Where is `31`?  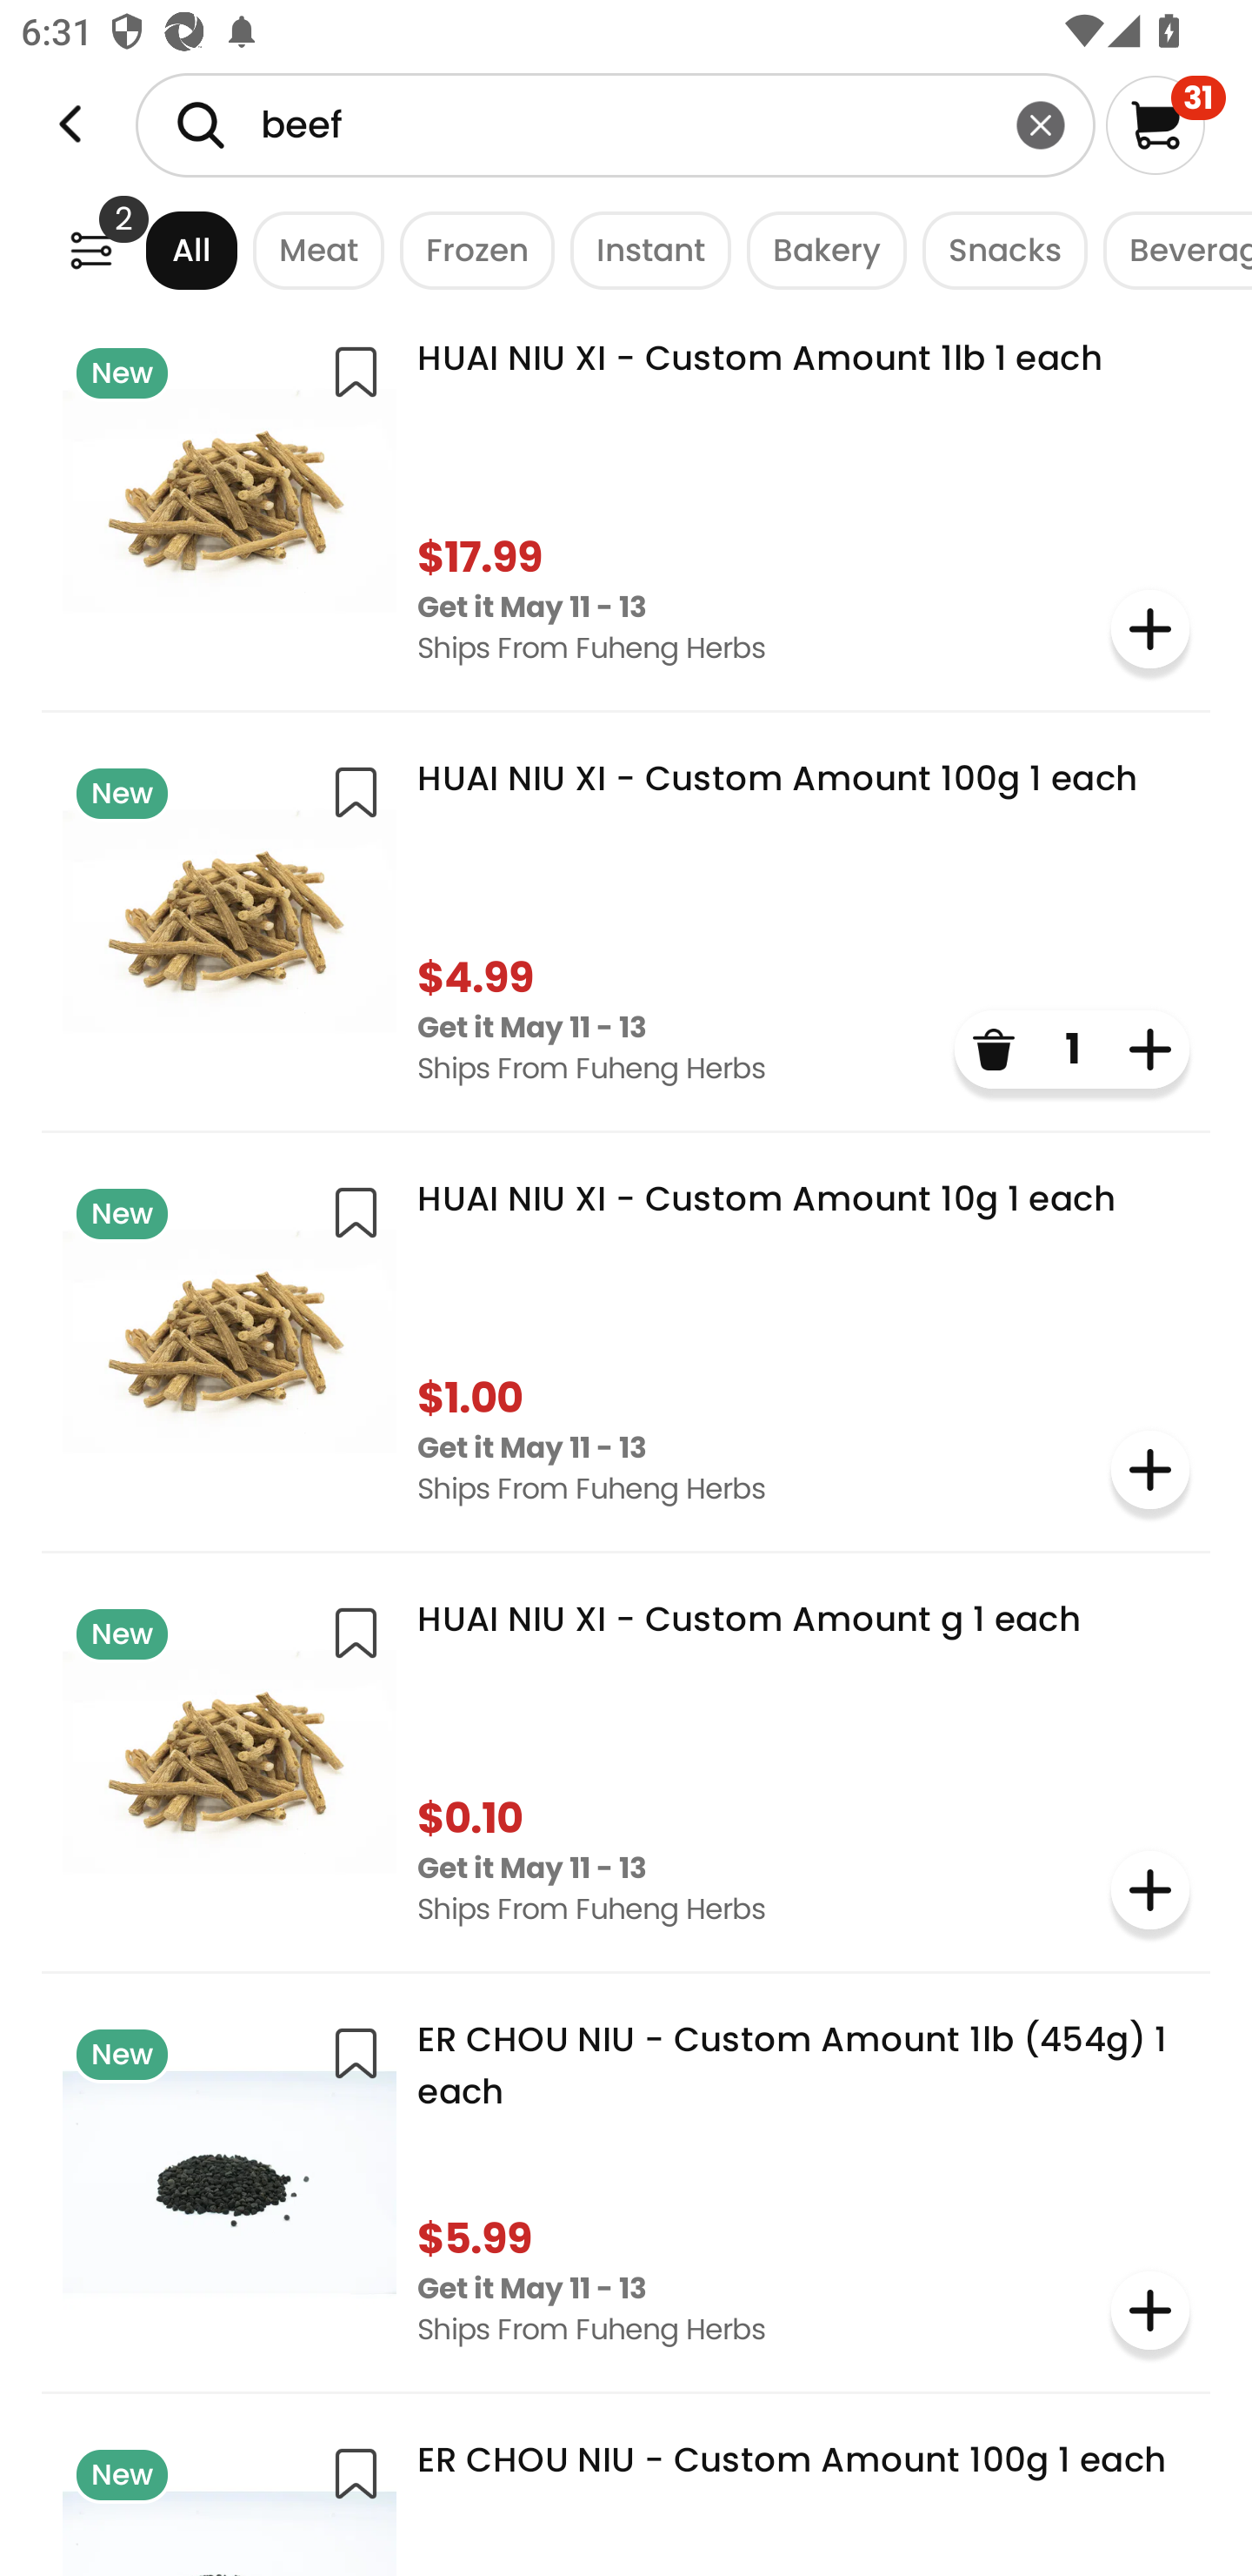 31 is located at coordinates (1165, 124).